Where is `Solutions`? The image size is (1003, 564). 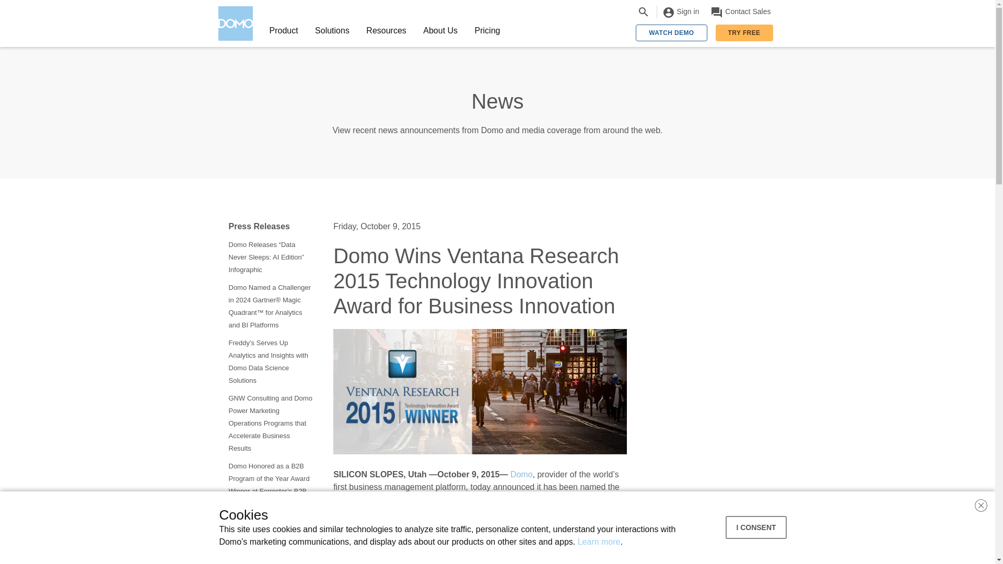
Solutions is located at coordinates (332, 30).